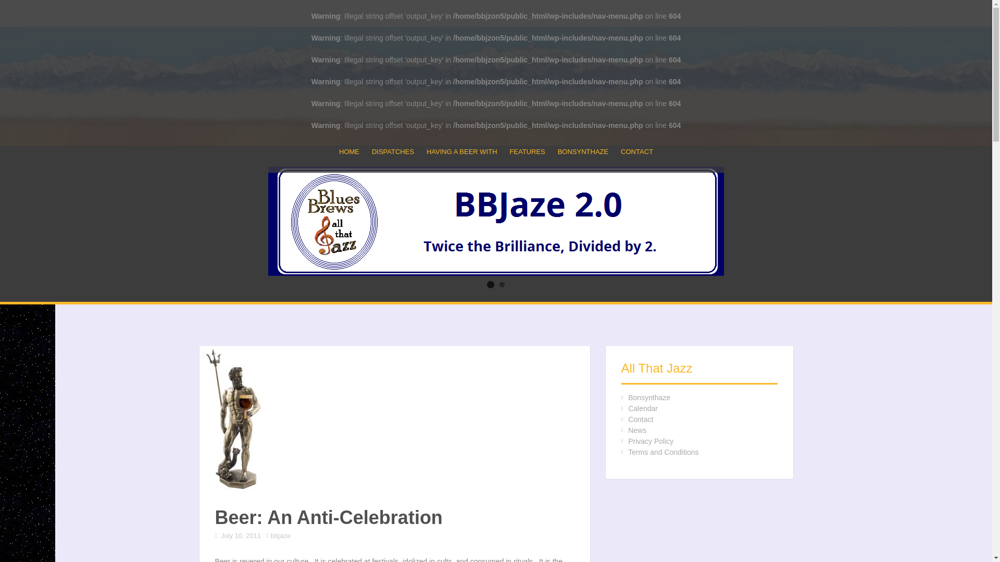  What do you see at coordinates (583, 152) in the screenshot?
I see `BONSYNTHAZE` at bounding box center [583, 152].